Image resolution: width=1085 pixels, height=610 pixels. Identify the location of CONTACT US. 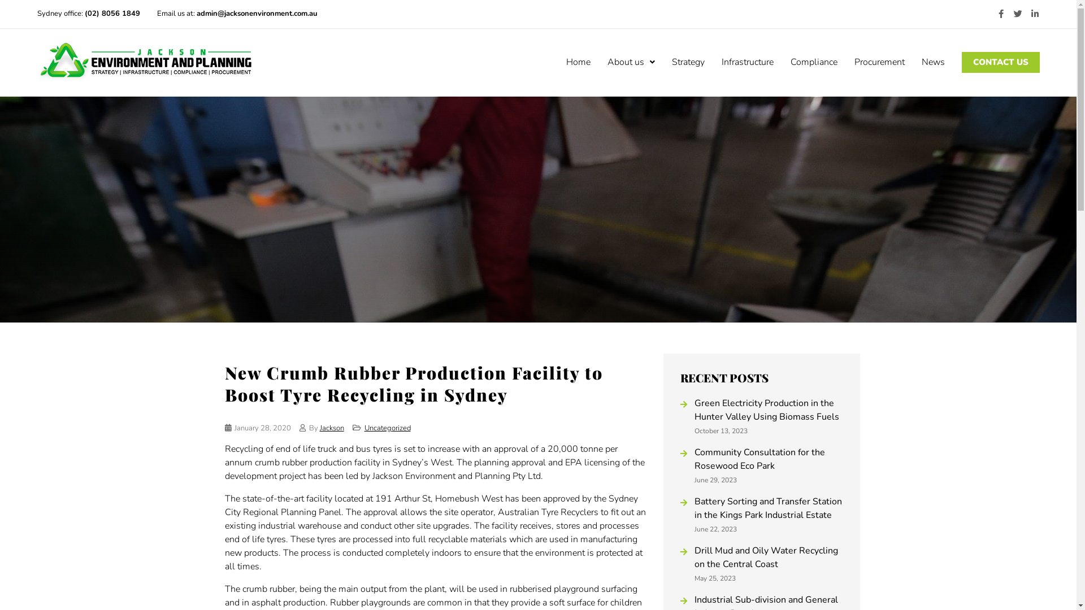
(1001, 62).